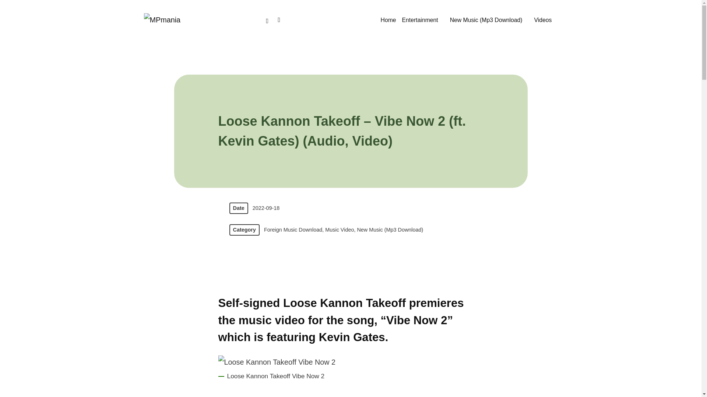  What do you see at coordinates (340, 230) in the screenshot?
I see `Music Video` at bounding box center [340, 230].